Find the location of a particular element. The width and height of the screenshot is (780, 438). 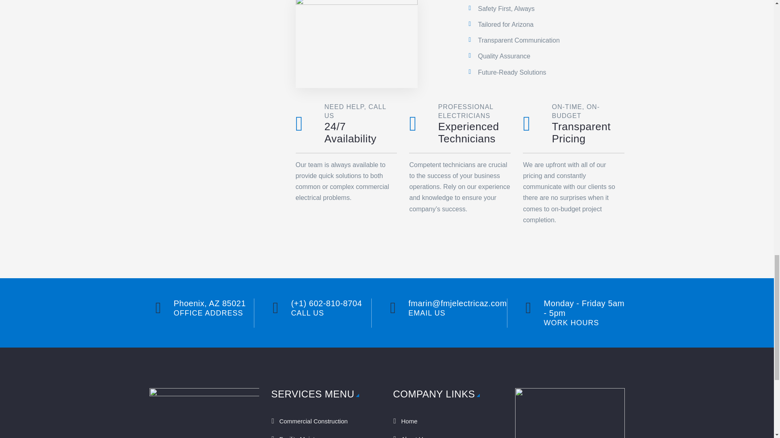

About Us is located at coordinates (448, 434).